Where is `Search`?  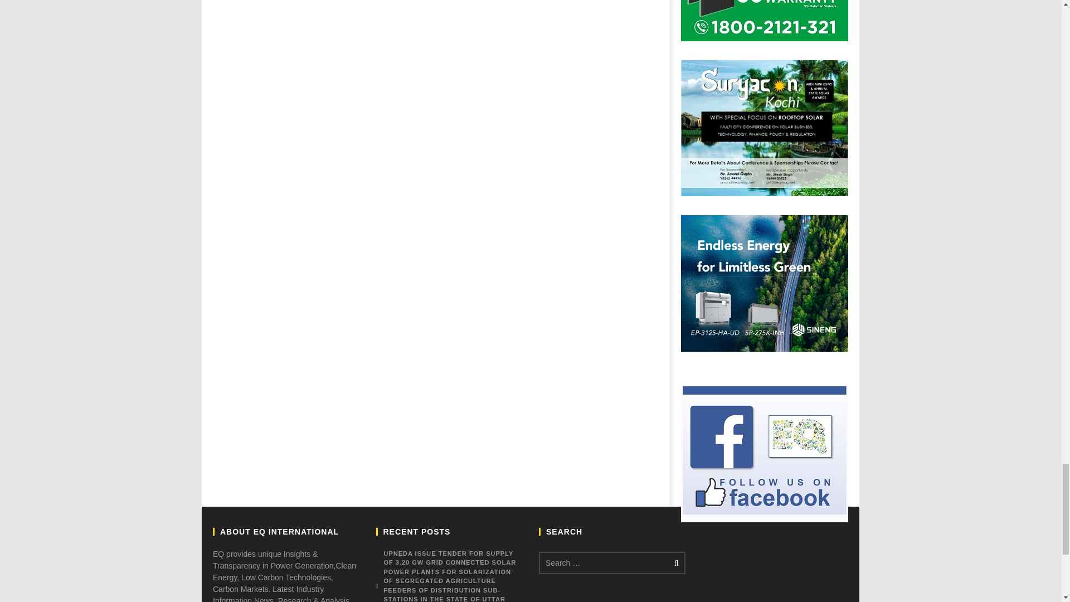
Search is located at coordinates (674, 563).